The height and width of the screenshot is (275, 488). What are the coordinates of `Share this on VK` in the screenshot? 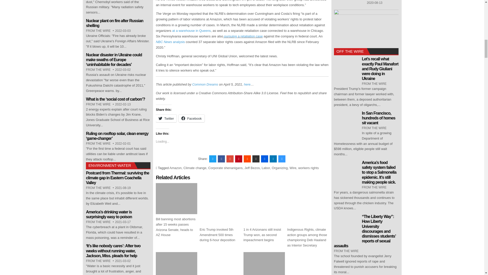 It's located at (256, 159).